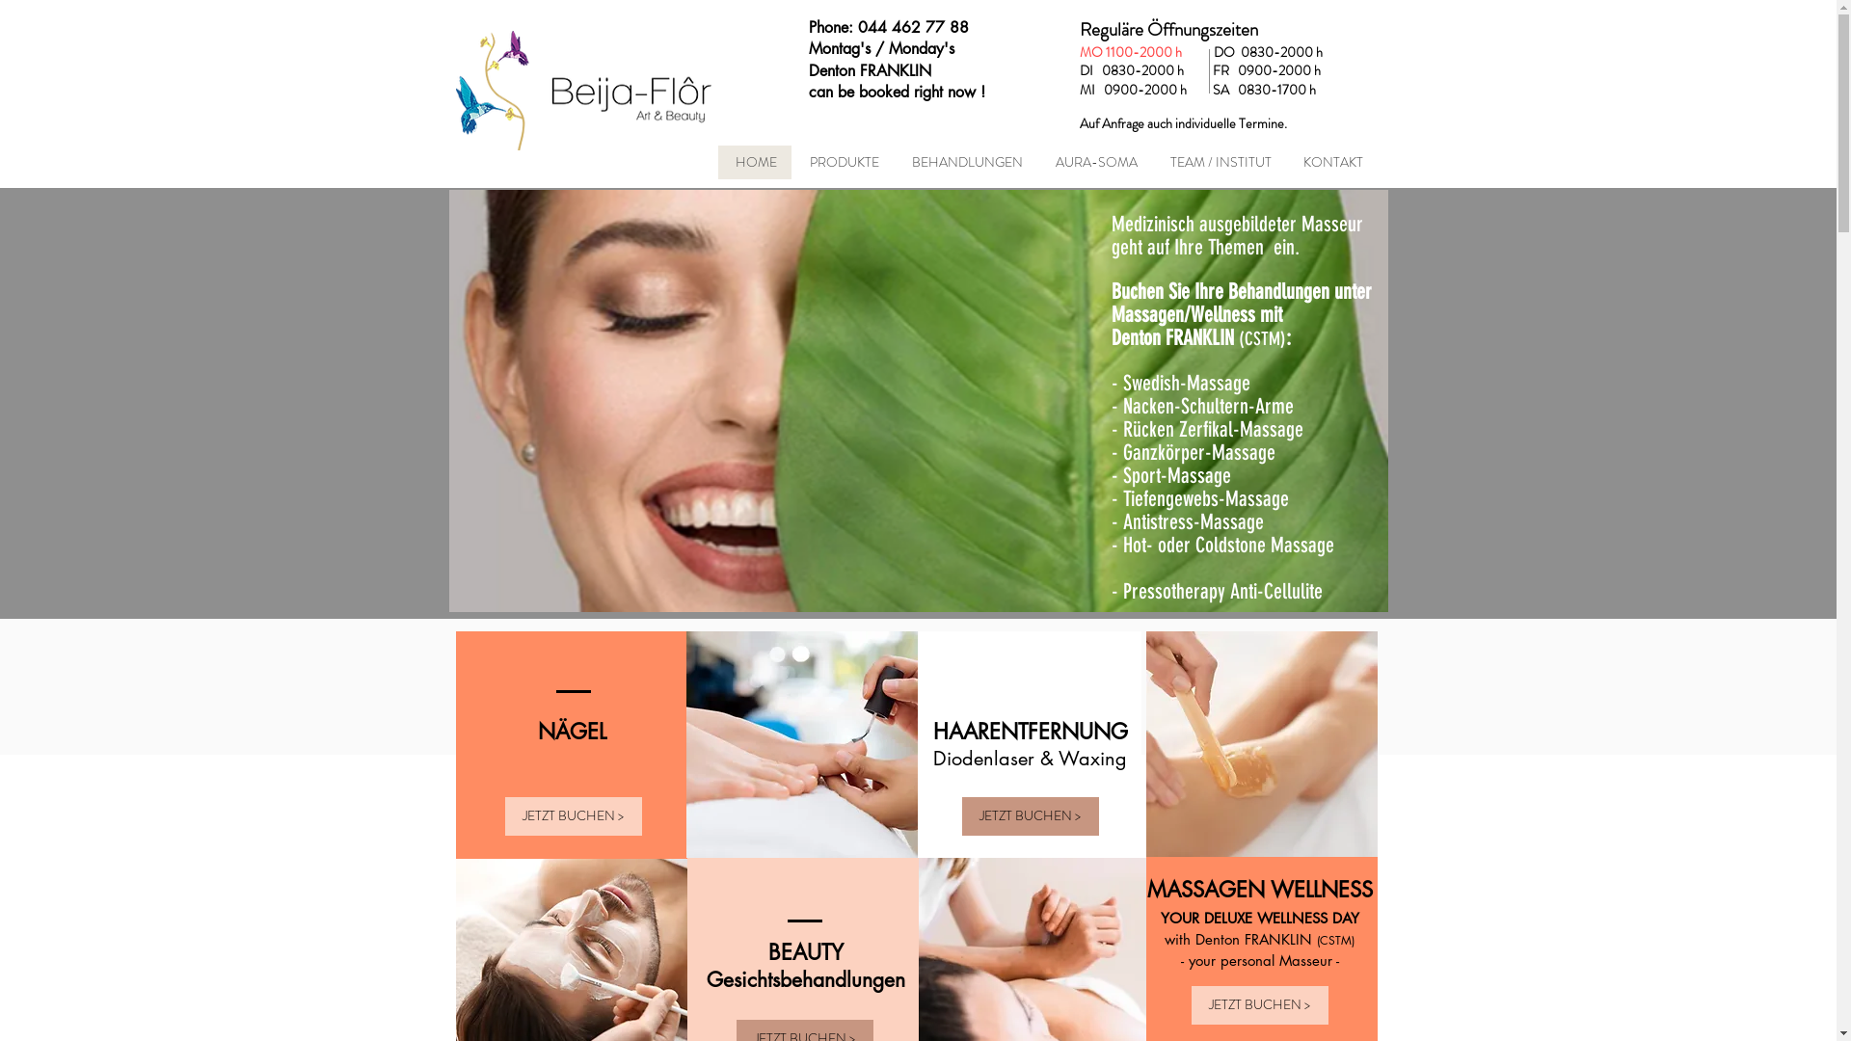 Image resolution: width=1851 pixels, height=1041 pixels. What do you see at coordinates (1332, 162) in the screenshot?
I see `KONTAKT` at bounding box center [1332, 162].